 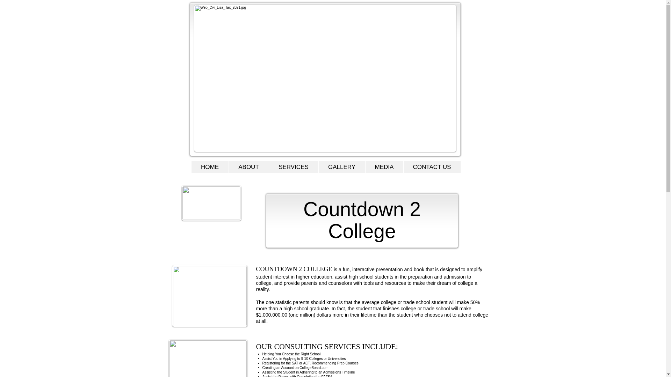 I want to click on MEDIA, so click(x=384, y=167).